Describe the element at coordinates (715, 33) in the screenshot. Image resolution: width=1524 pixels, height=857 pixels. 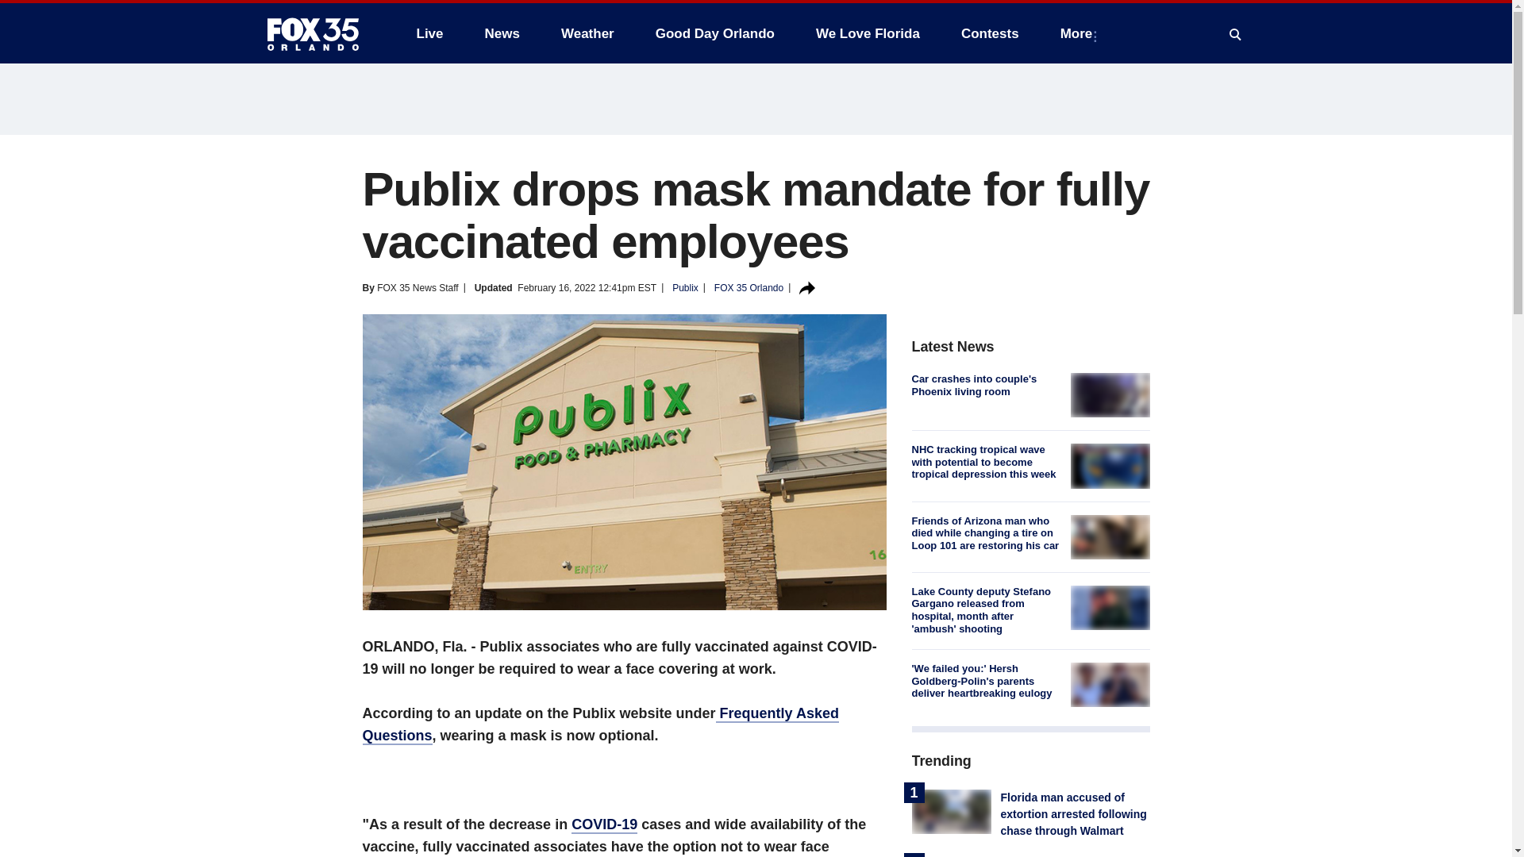
I see `Good Day Orlando` at that location.